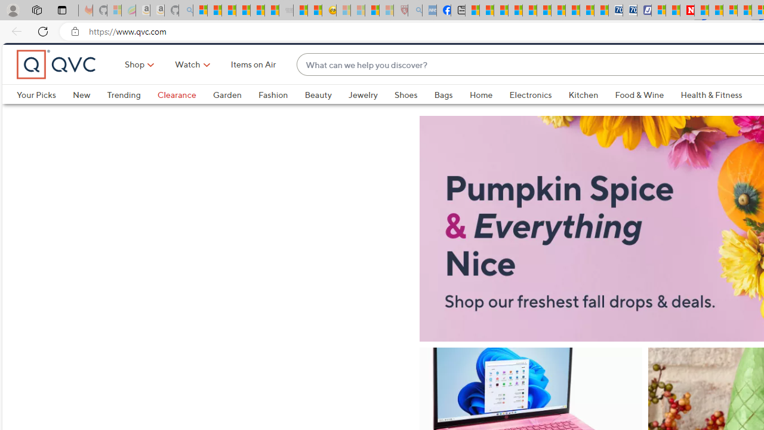 This screenshot has width=764, height=430. Describe the element at coordinates (227, 115) in the screenshot. I see `Garden` at that location.